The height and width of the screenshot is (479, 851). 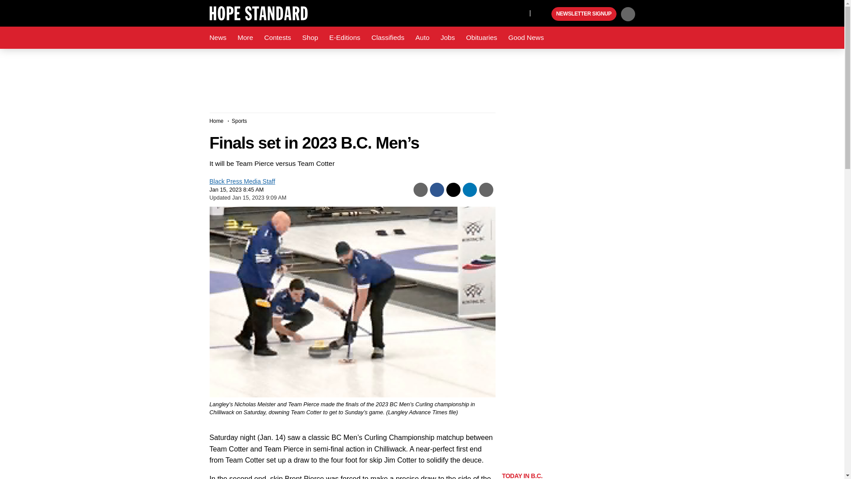 What do you see at coordinates (218, 38) in the screenshot?
I see `News` at bounding box center [218, 38].